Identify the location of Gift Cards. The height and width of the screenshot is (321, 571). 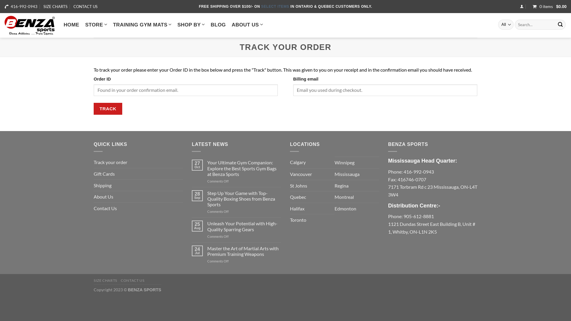
(104, 174).